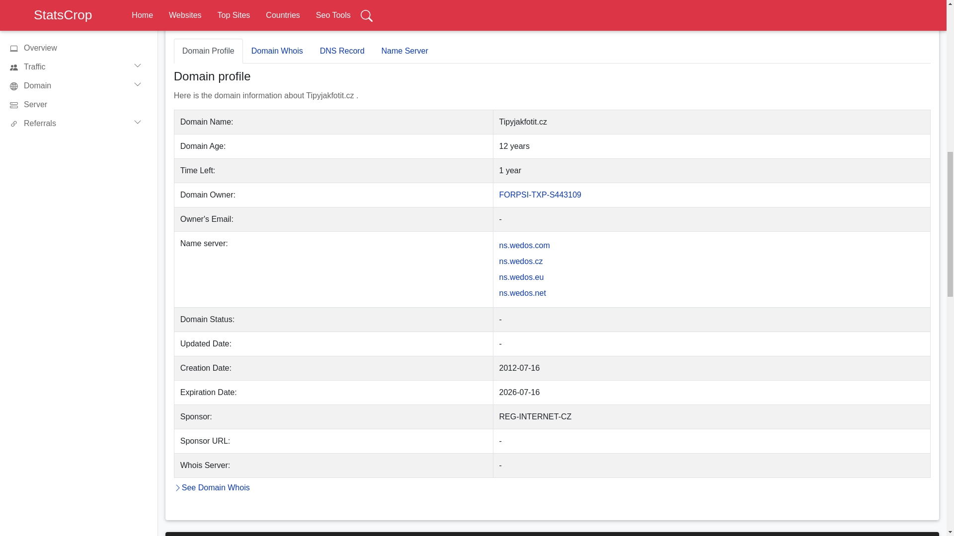 The height and width of the screenshot is (536, 954). What do you see at coordinates (521, 277) in the screenshot?
I see `ns.wedos.eu` at bounding box center [521, 277].